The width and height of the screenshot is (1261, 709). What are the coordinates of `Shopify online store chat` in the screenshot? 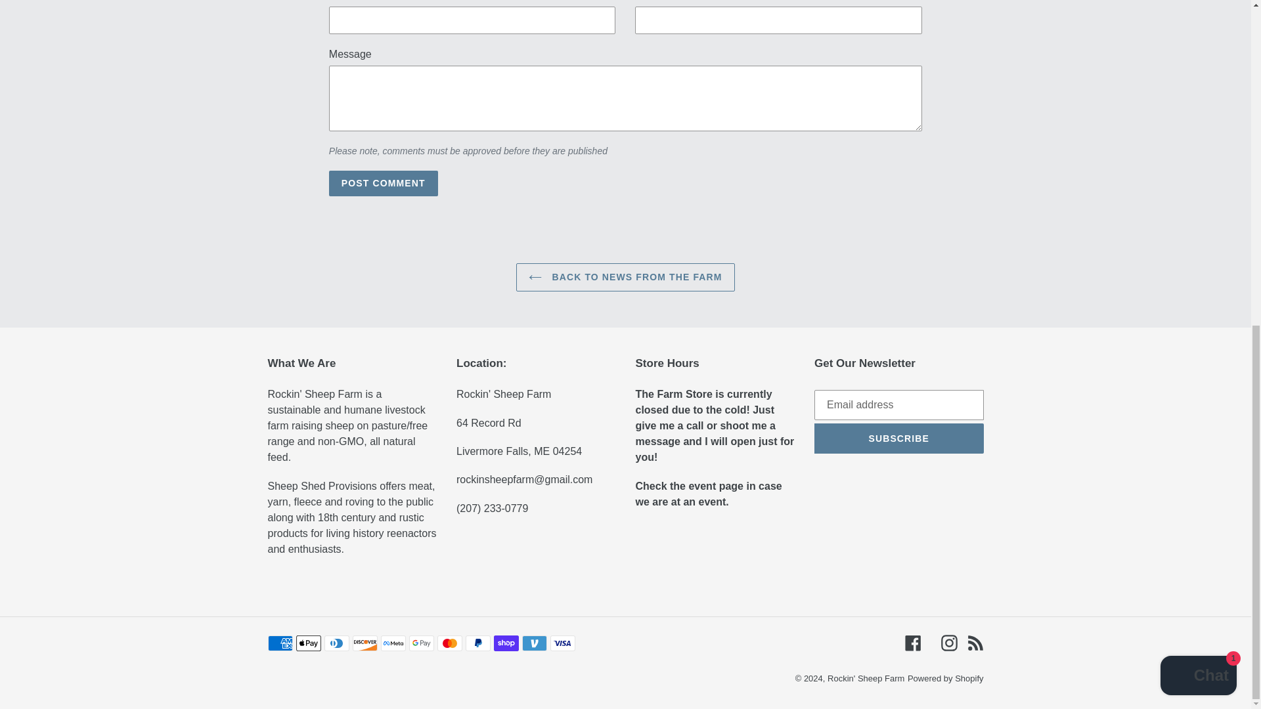 It's located at (1198, 79).